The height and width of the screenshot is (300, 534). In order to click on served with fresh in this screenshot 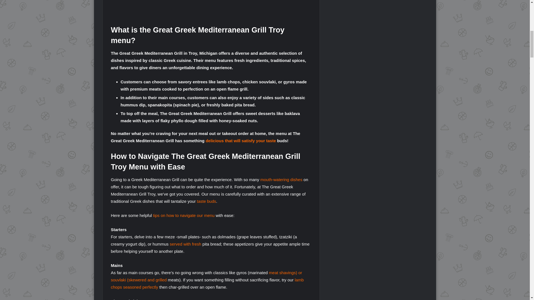, I will do `click(185, 244)`.